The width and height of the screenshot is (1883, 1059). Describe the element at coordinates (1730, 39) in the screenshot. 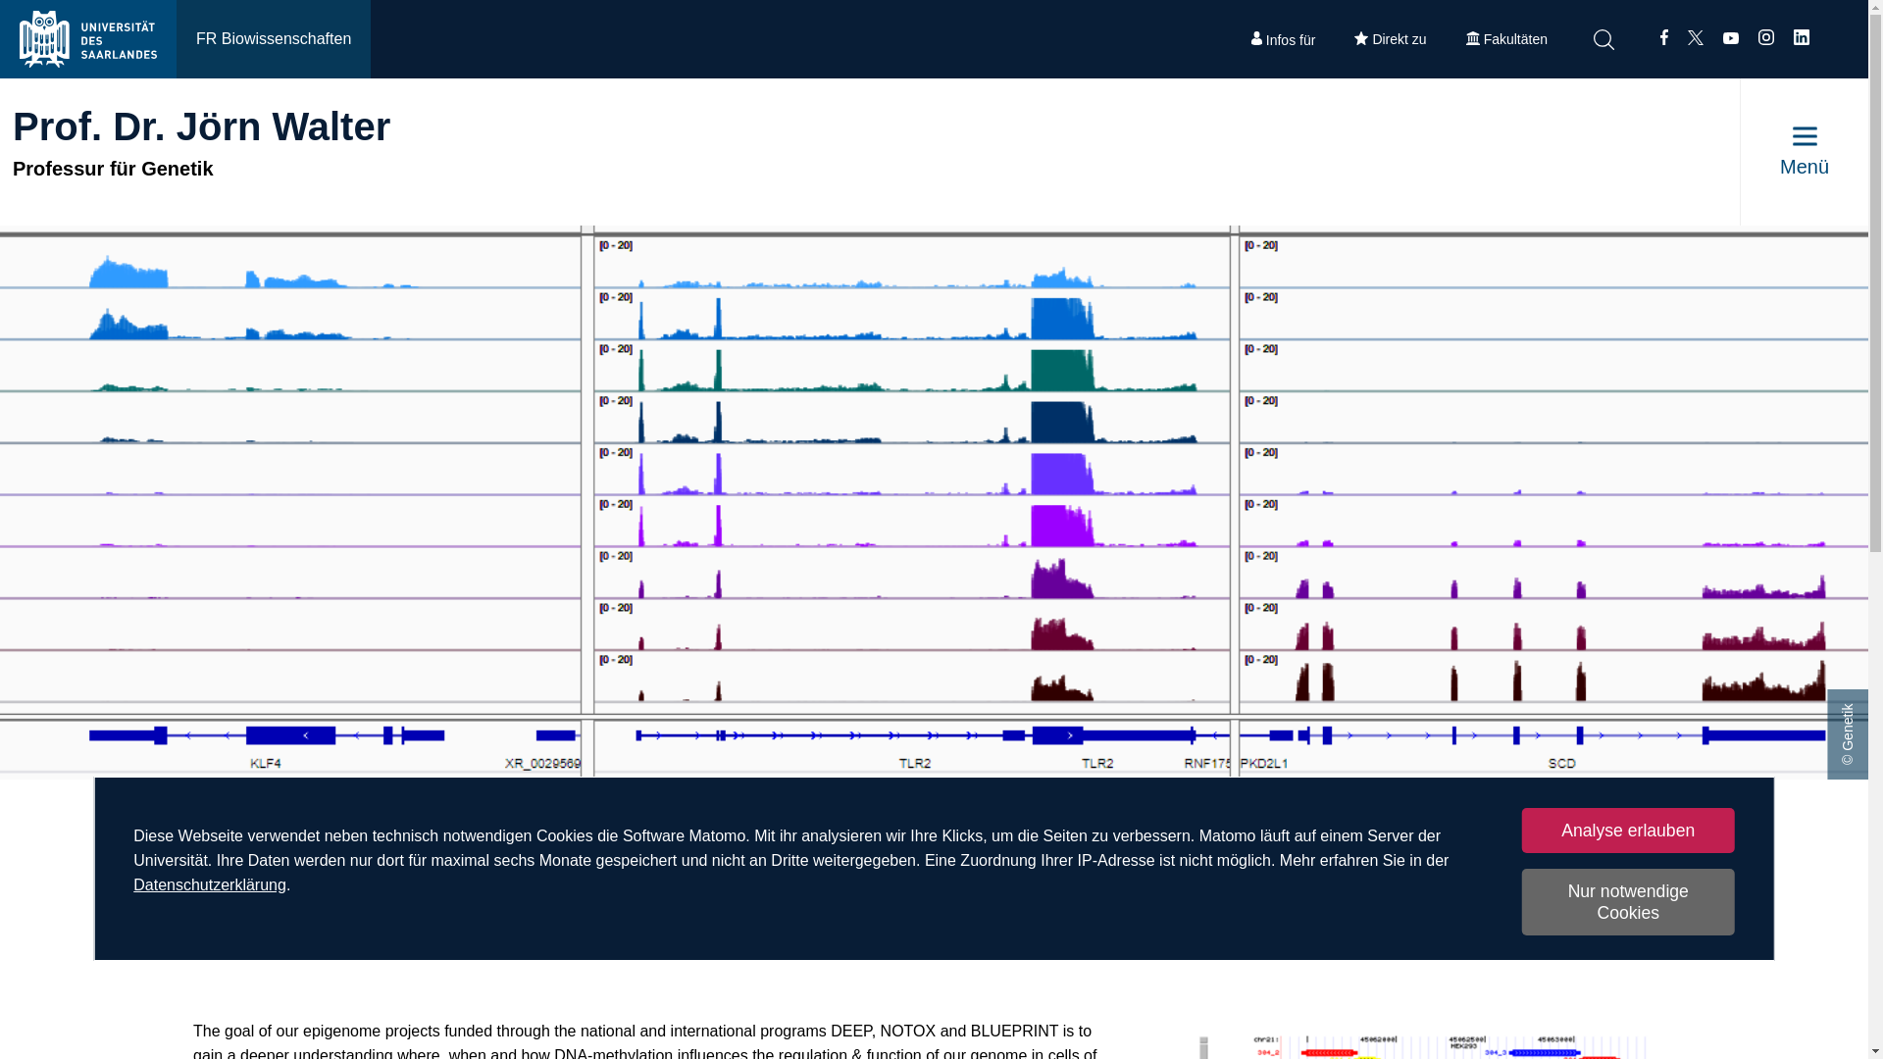

I see `Youtube` at that location.